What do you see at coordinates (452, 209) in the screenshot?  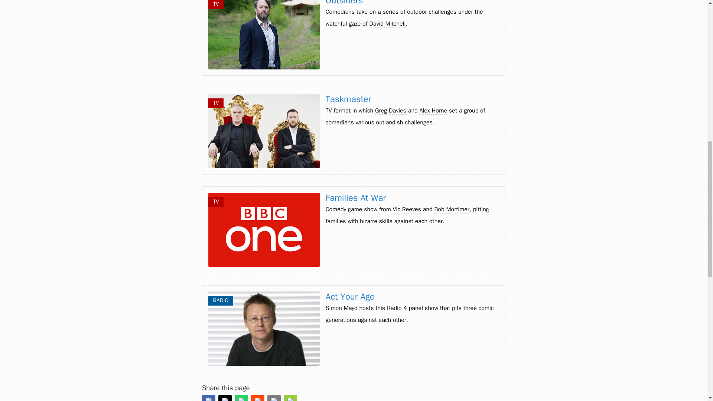 I see `Bob Mortimer profile` at bounding box center [452, 209].